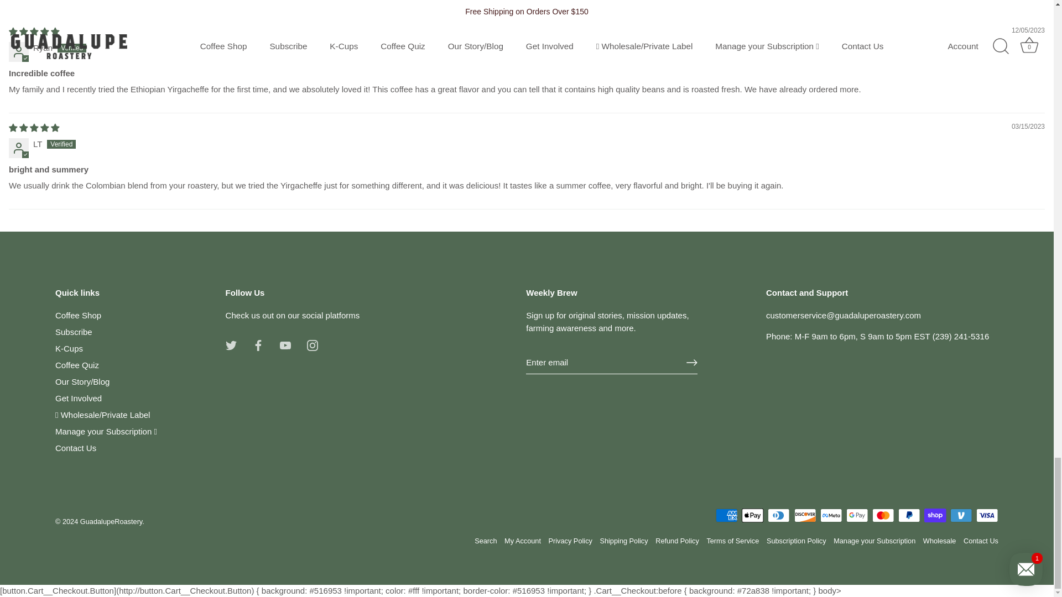 The image size is (1062, 597). Describe the element at coordinates (805, 515) in the screenshot. I see `Discover` at that location.